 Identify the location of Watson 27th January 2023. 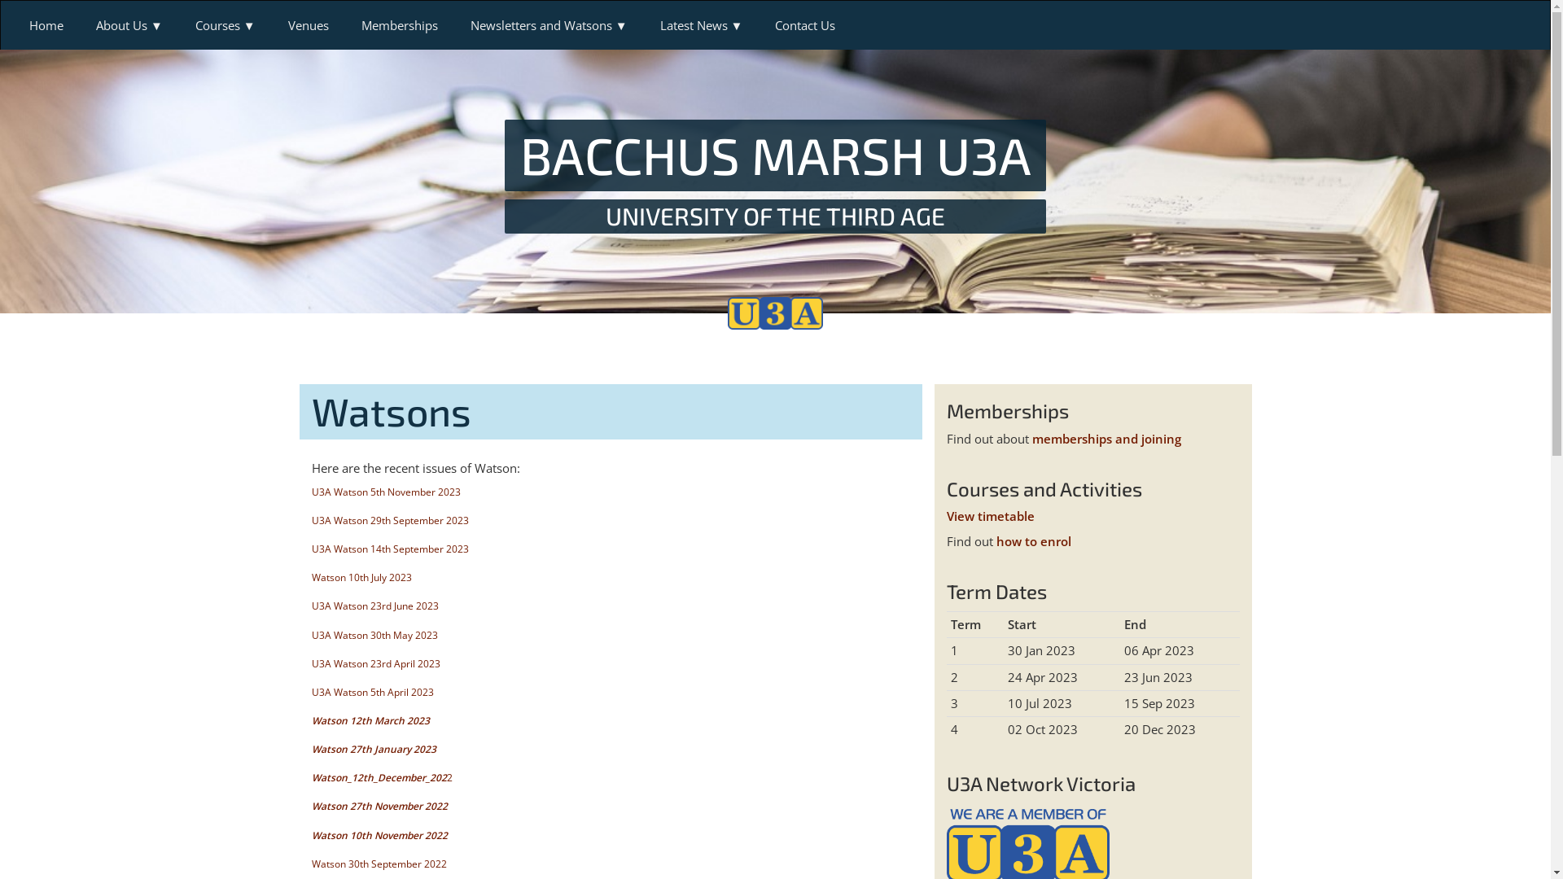
(373, 749).